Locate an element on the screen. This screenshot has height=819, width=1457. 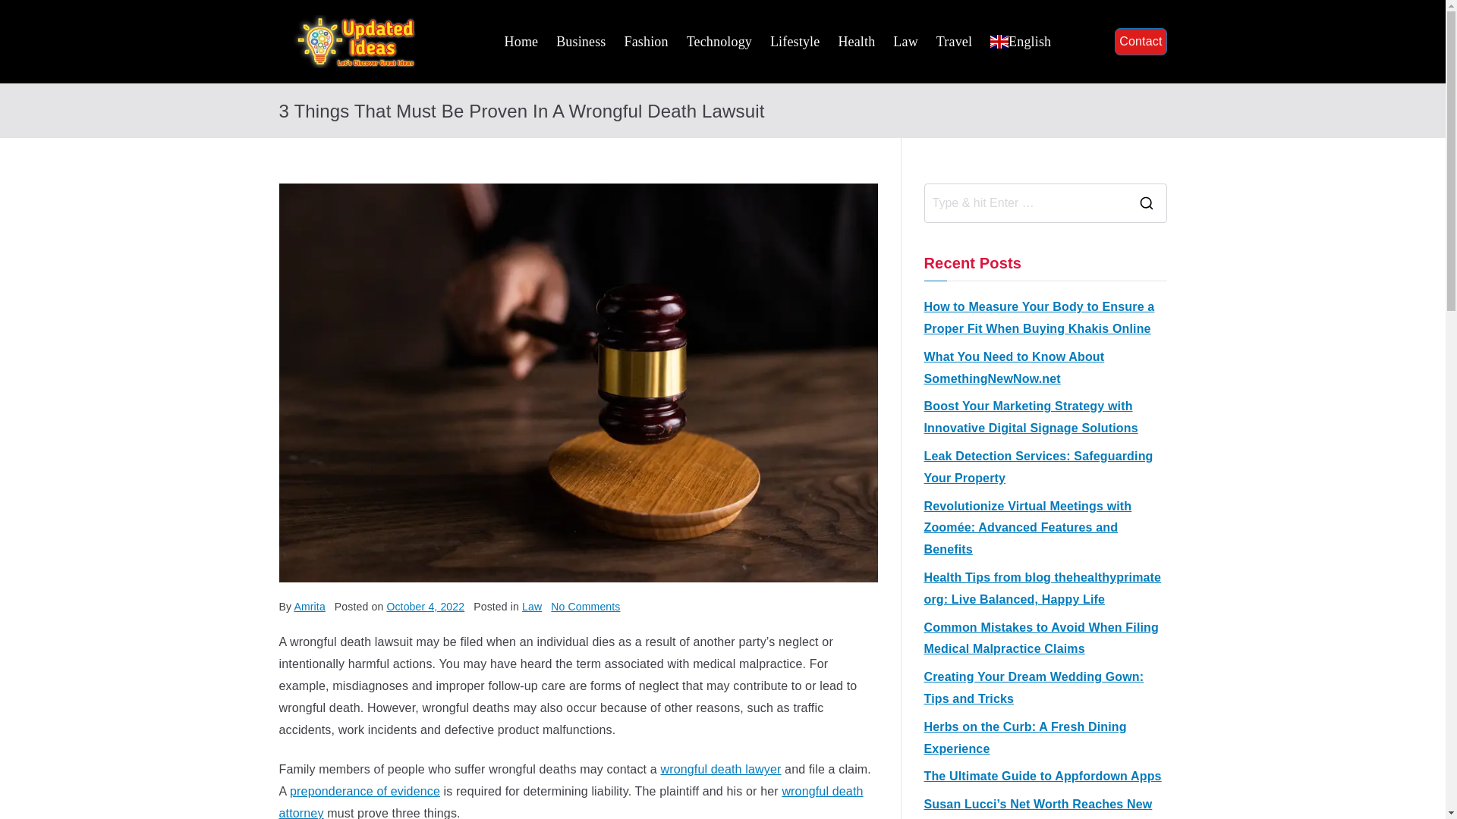
Updated Ideas is located at coordinates (507, 54).